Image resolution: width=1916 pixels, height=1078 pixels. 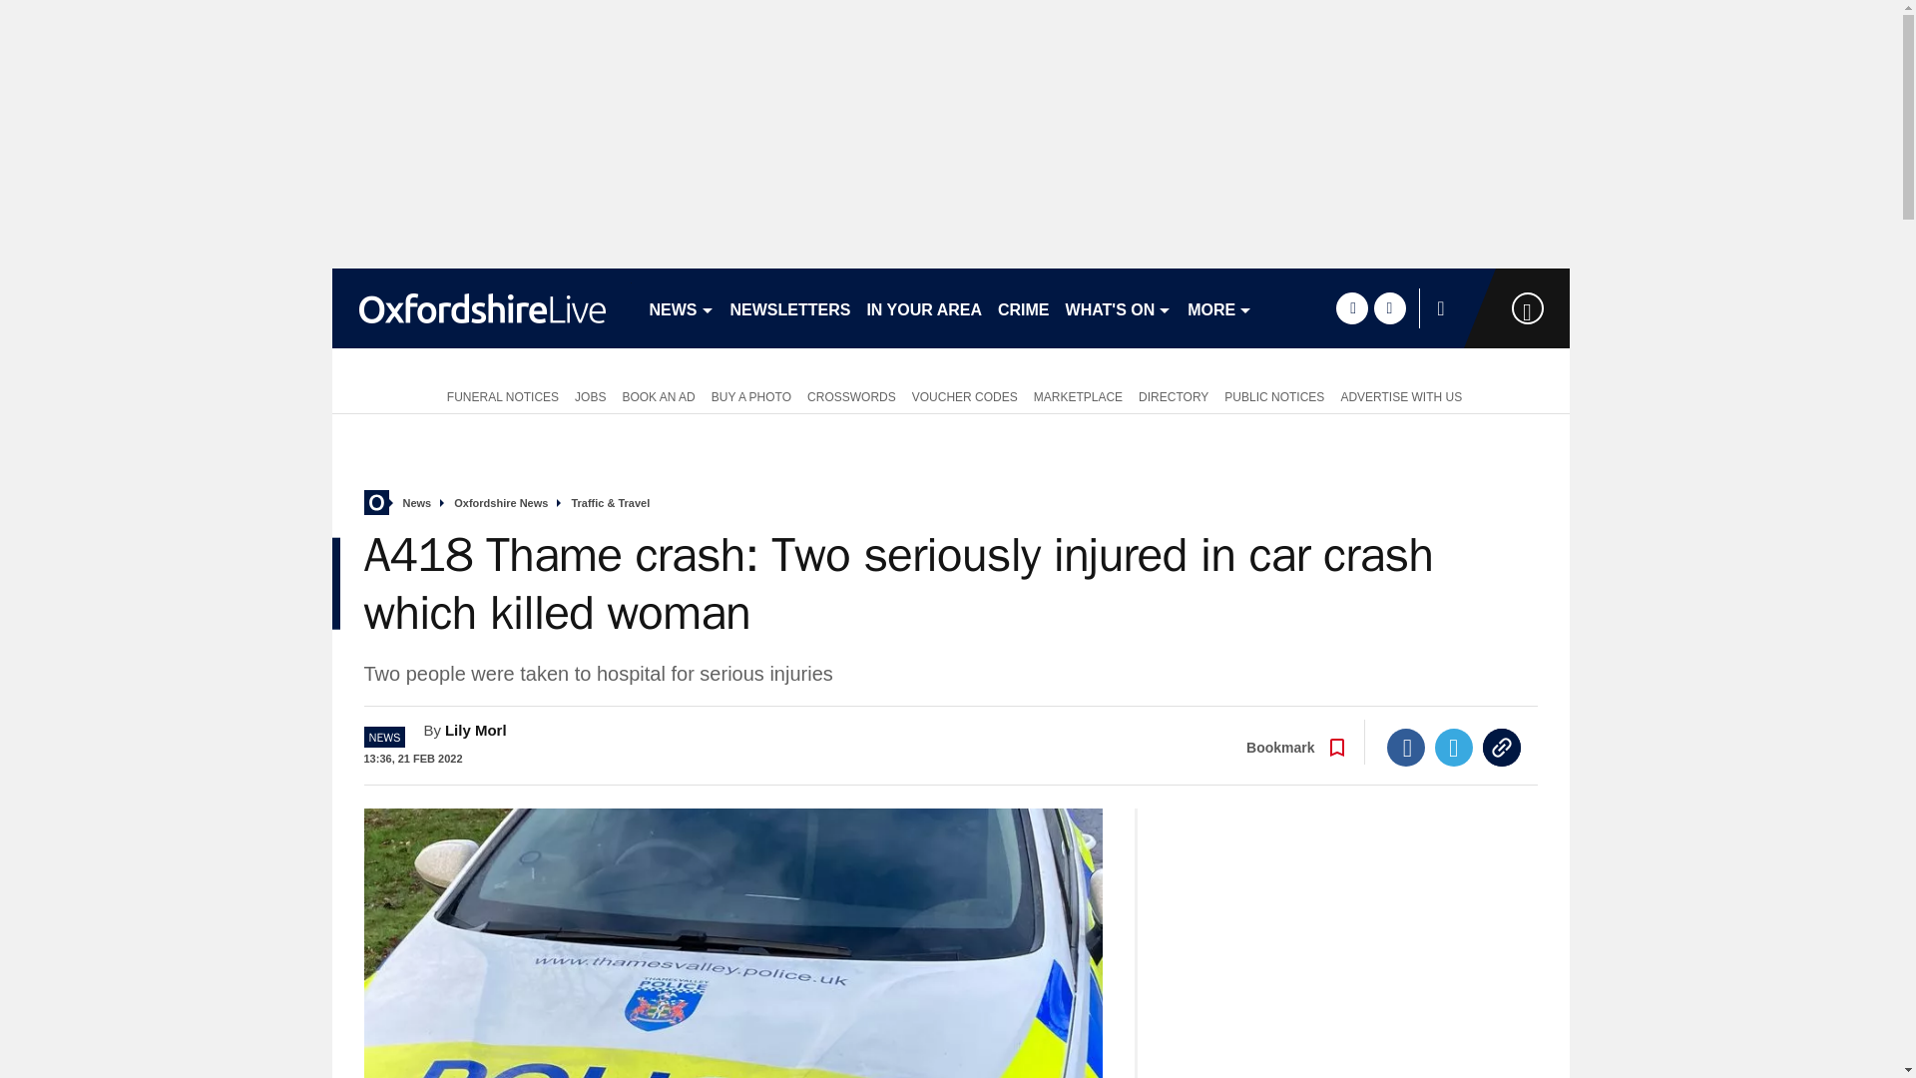 I want to click on Facebook, so click(x=1406, y=747).